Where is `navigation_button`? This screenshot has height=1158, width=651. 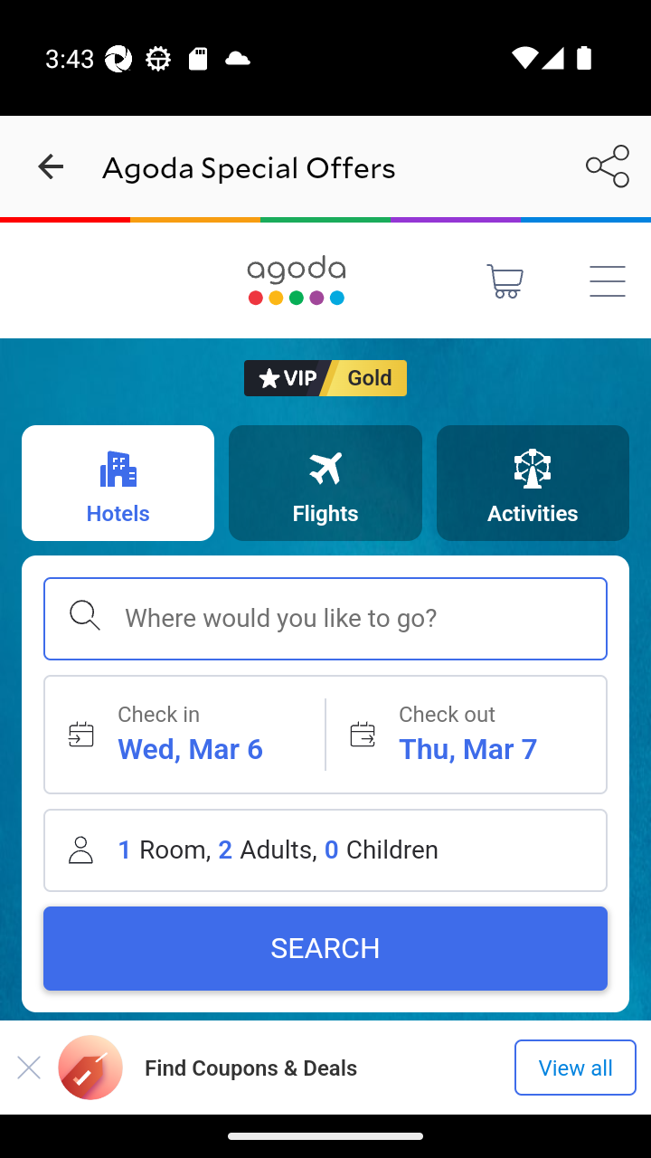
navigation_button is located at coordinates (51, 166).